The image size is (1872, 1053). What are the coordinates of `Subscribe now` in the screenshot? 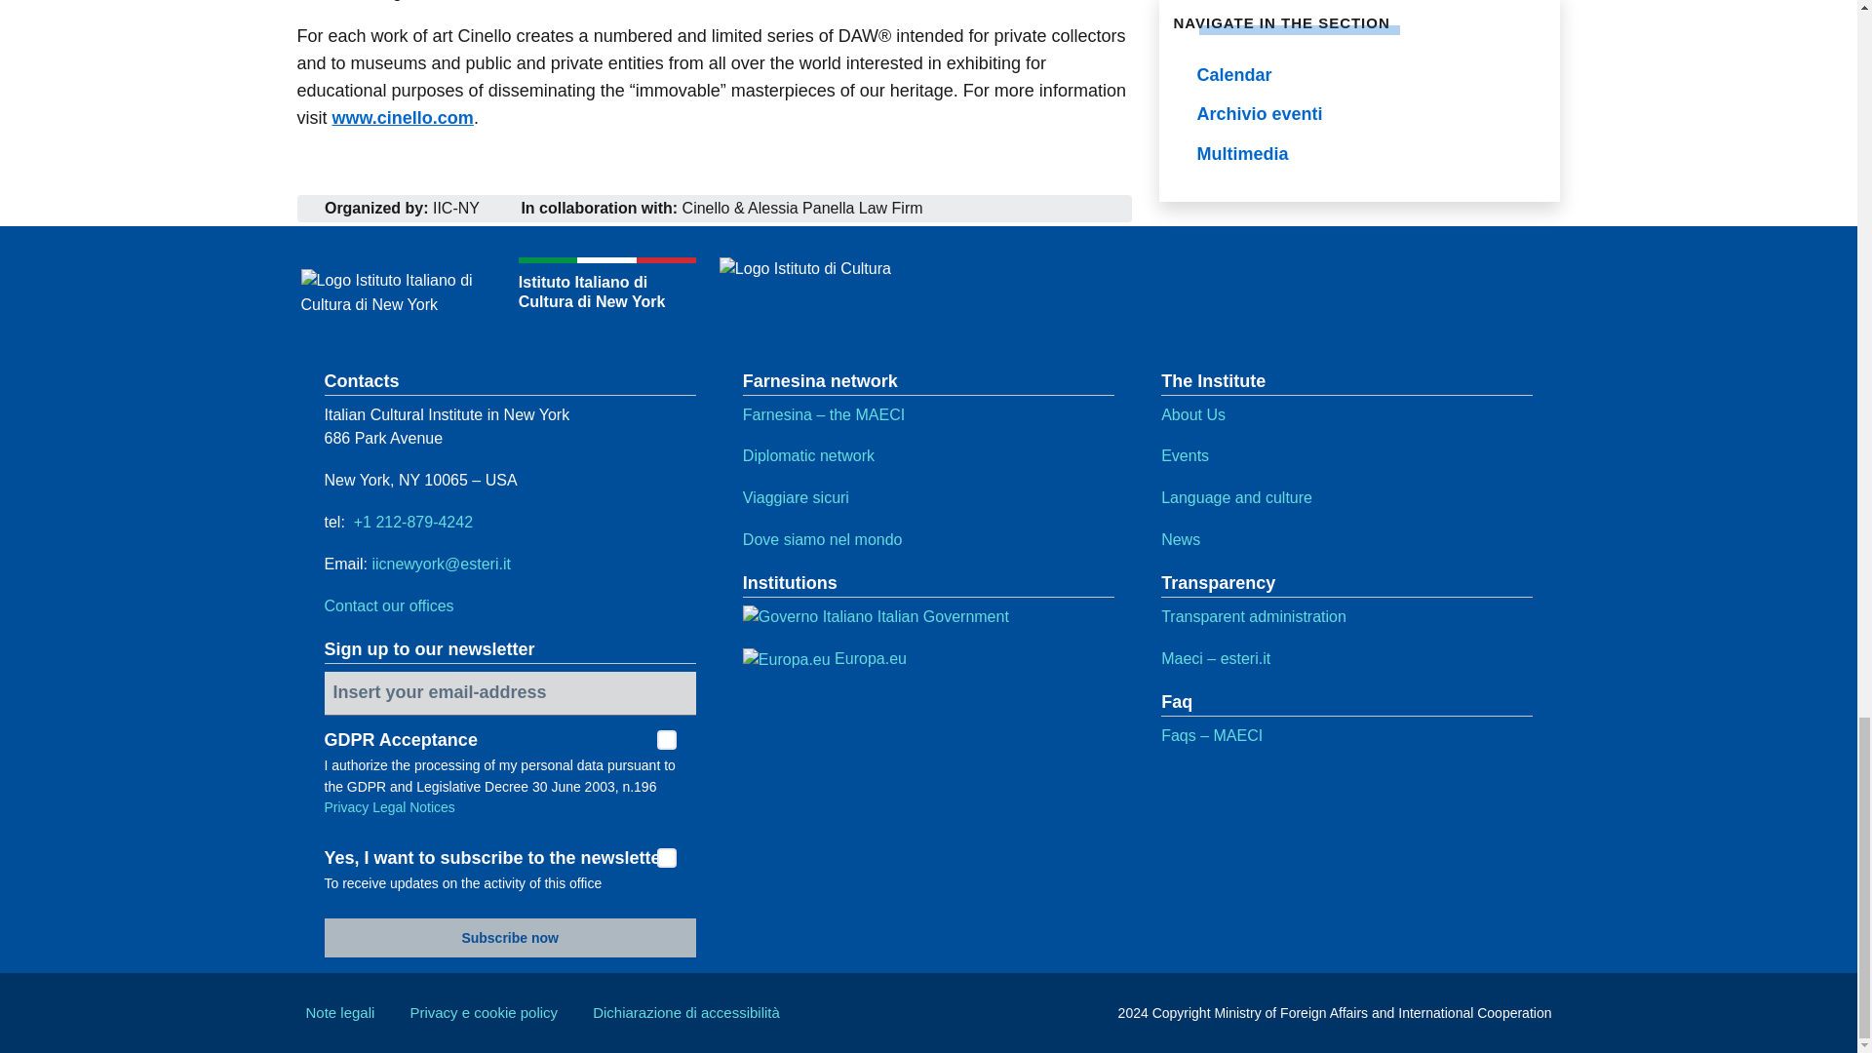 It's located at (509, 937).